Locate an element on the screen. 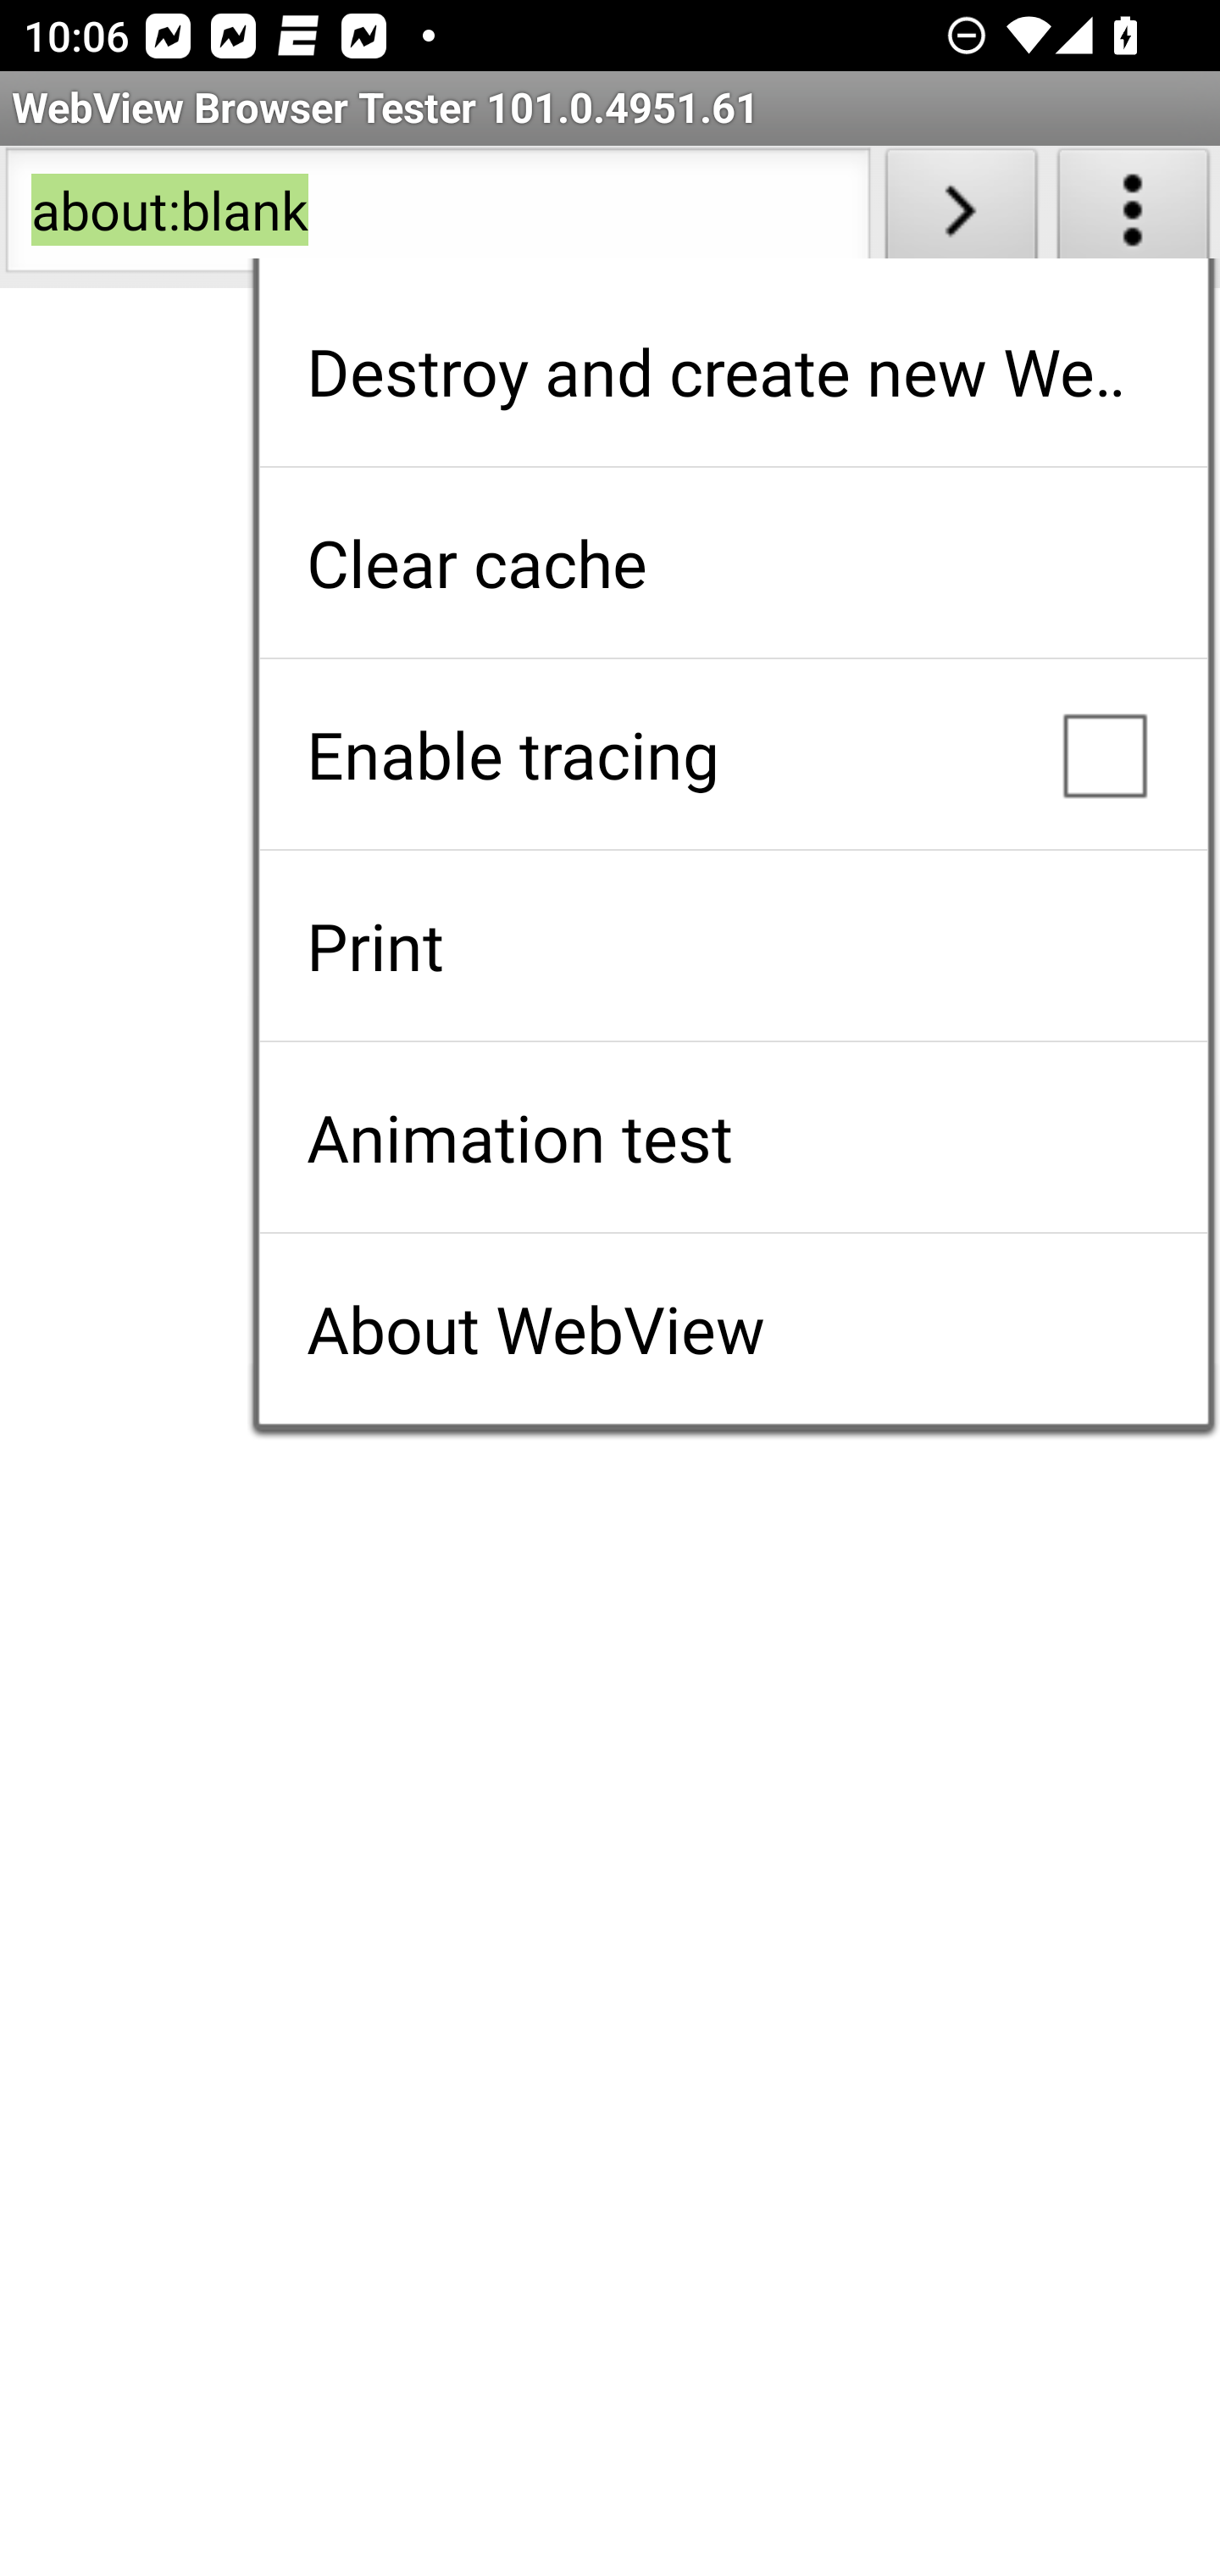 Image resolution: width=1220 pixels, height=2576 pixels. About WebView is located at coordinates (733, 1329).